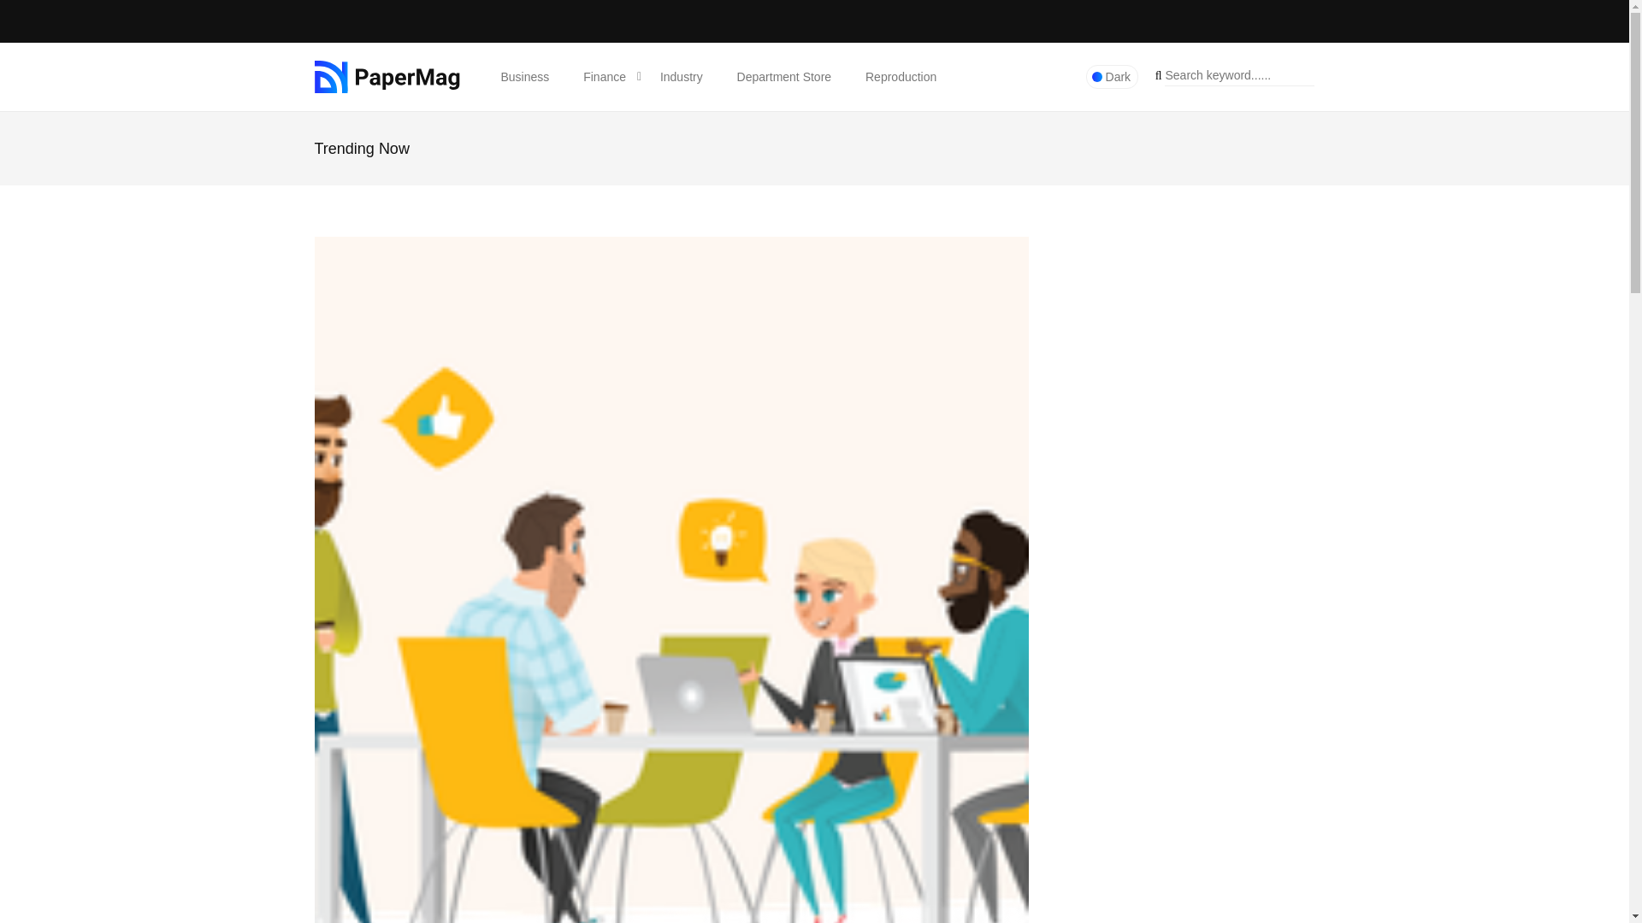 Image resolution: width=1642 pixels, height=923 pixels. What do you see at coordinates (605, 76) in the screenshot?
I see `Finance` at bounding box center [605, 76].